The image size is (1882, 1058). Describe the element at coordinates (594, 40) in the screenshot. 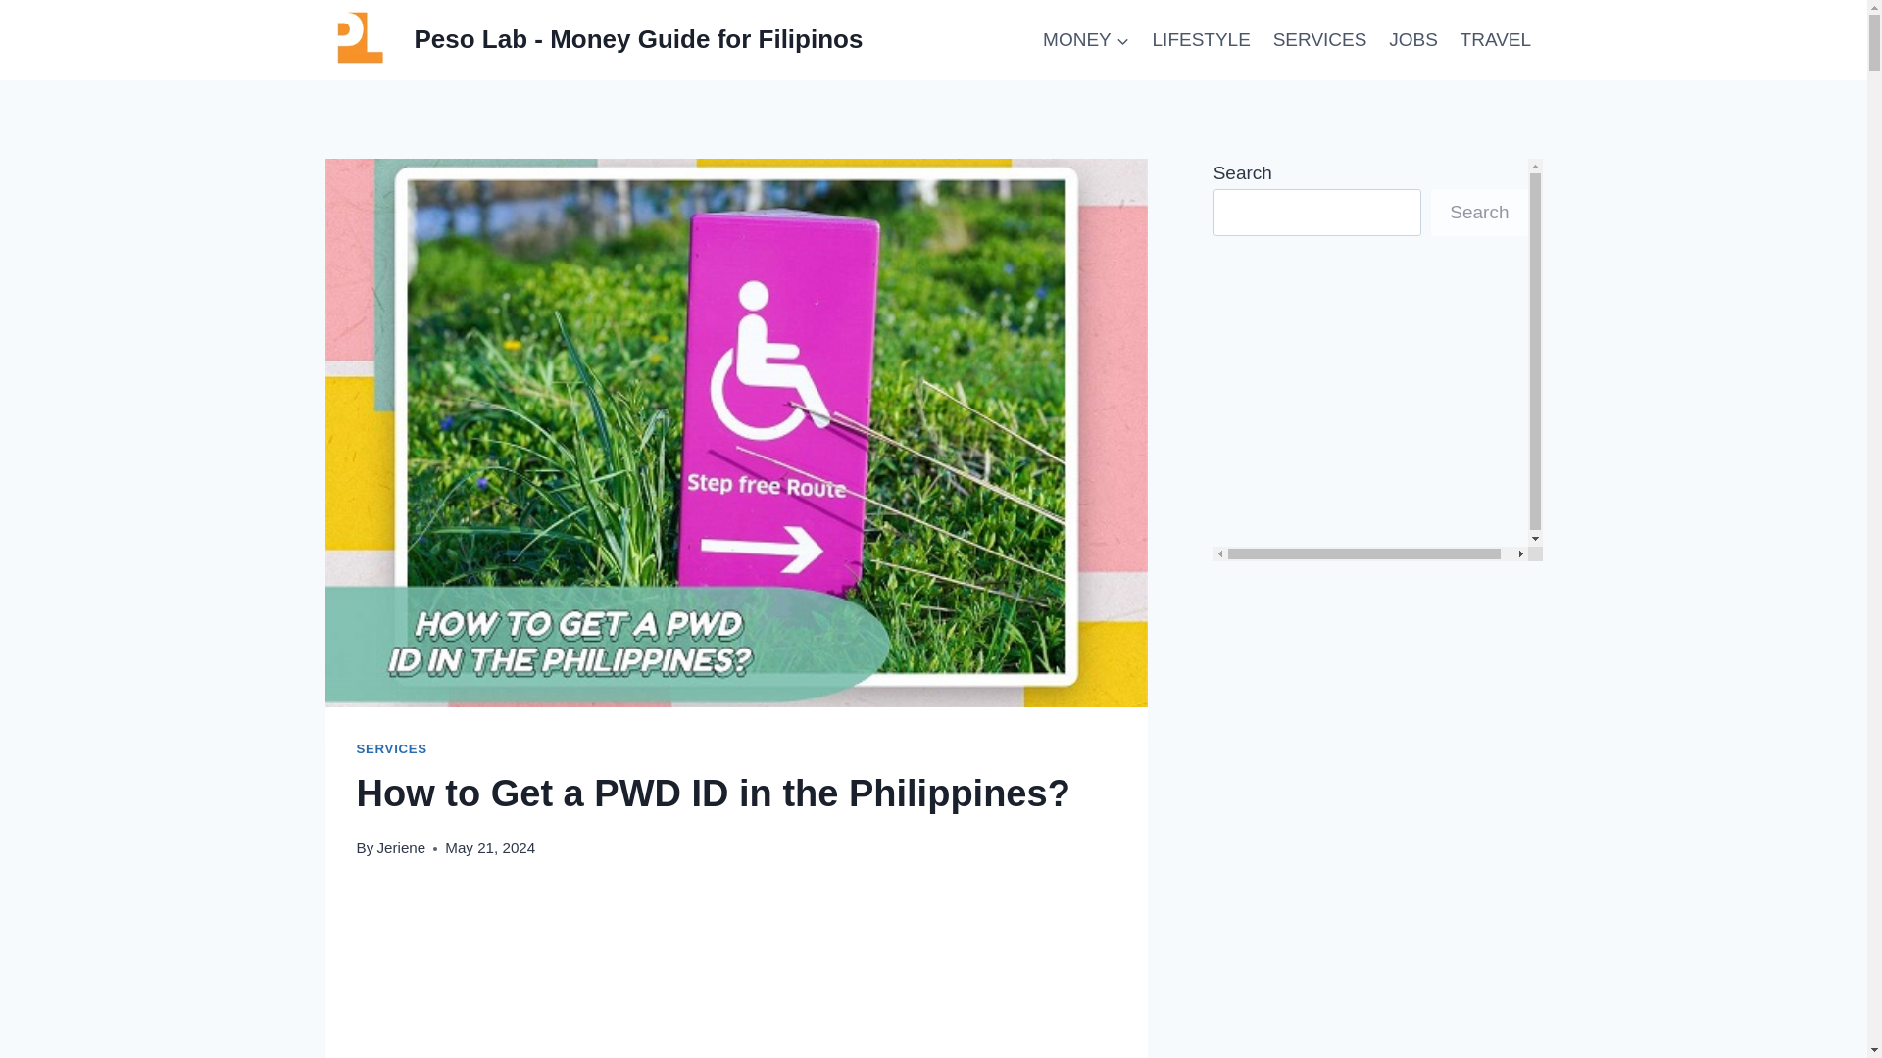

I see `Peso Lab - Money Guide for Filipinos` at that location.